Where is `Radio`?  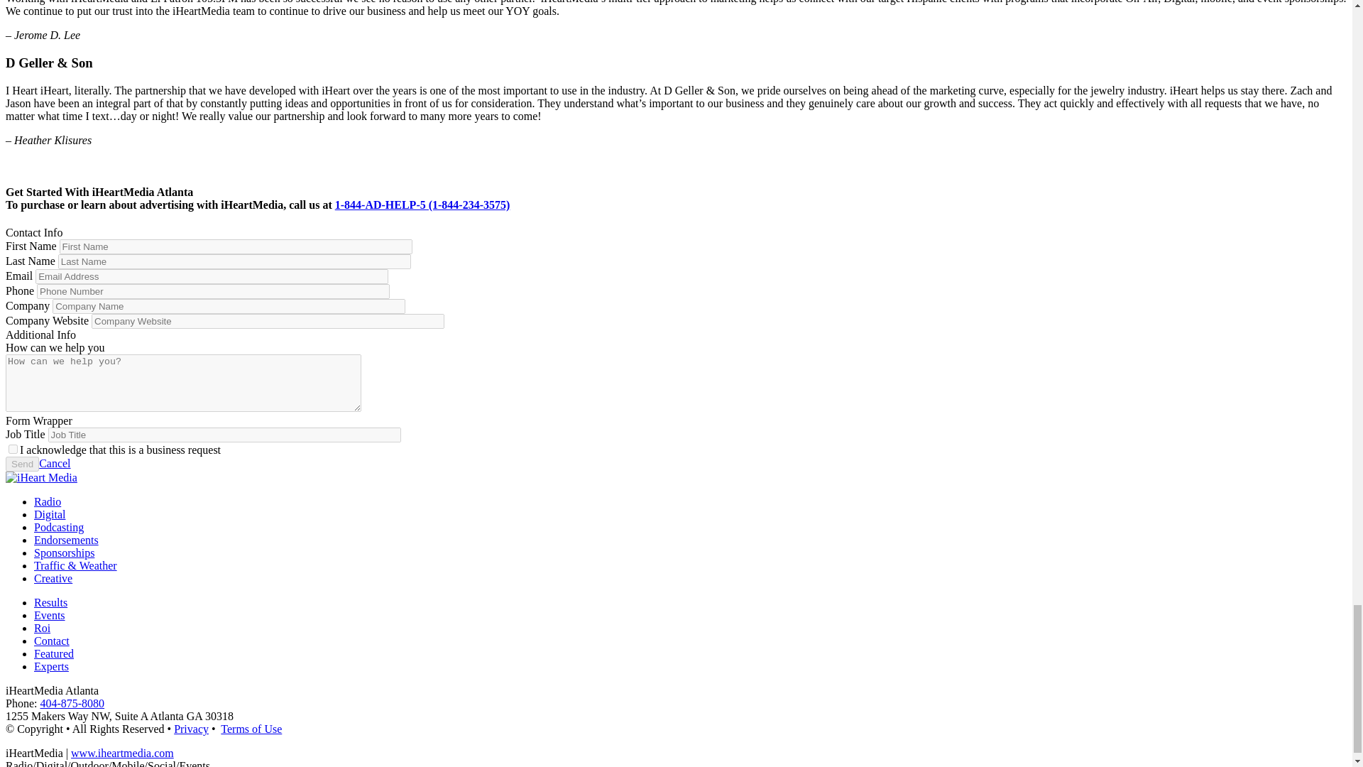
Radio is located at coordinates (48, 501).